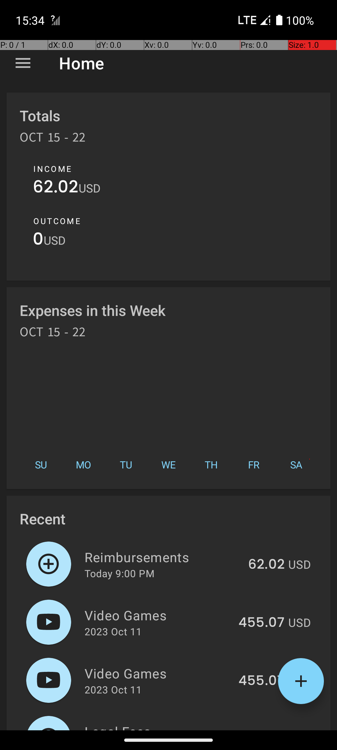  What do you see at coordinates (159, 726) in the screenshot?
I see `Legal Fees` at bounding box center [159, 726].